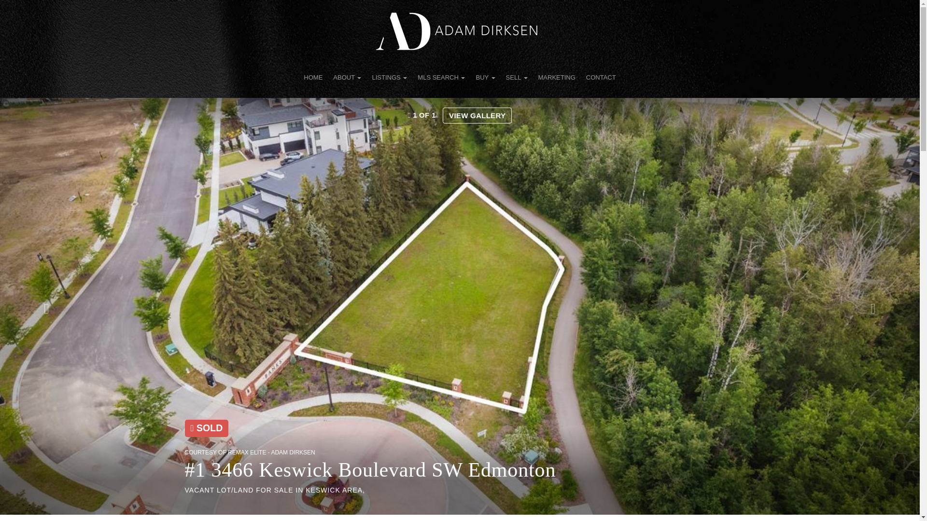  Describe the element at coordinates (456, 31) in the screenshot. I see `Adam Dirksen` at that location.